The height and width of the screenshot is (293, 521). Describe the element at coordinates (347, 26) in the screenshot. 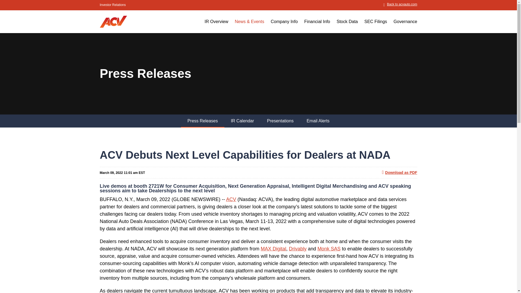

I see `Stock Data` at that location.